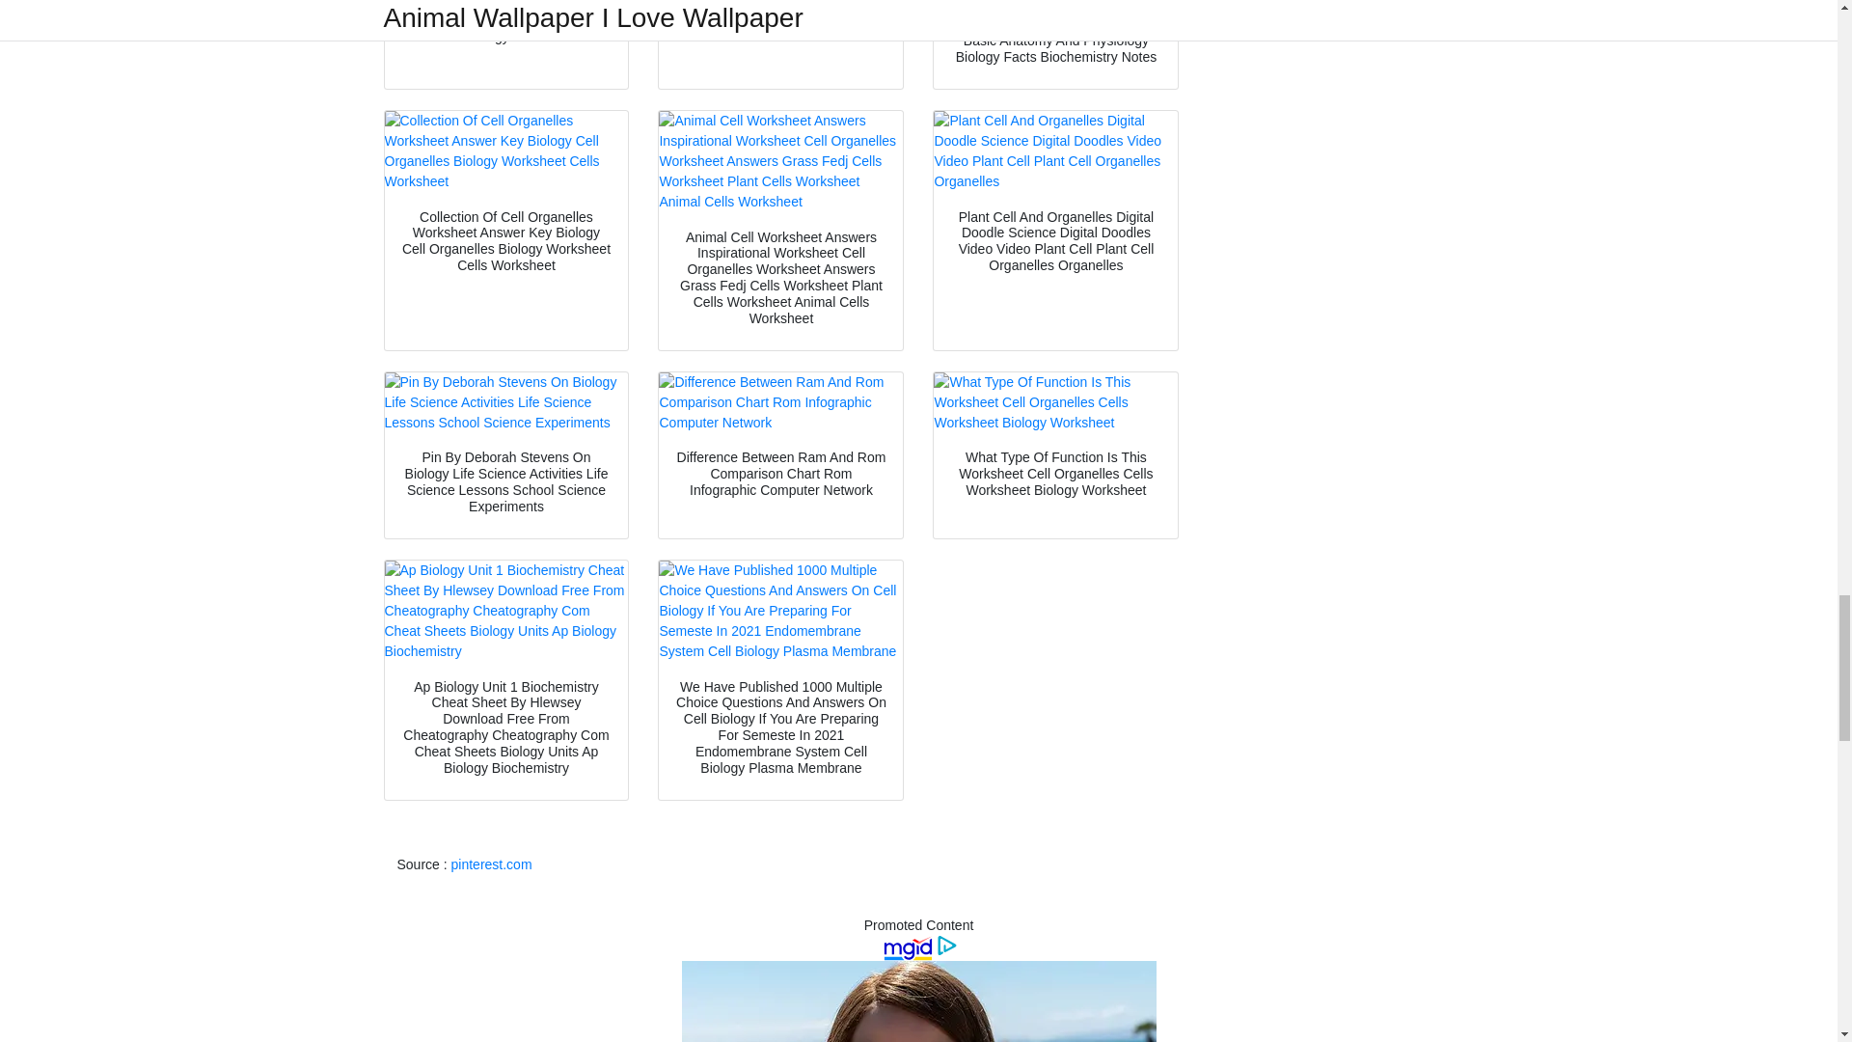 Image resolution: width=1852 pixels, height=1042 pixels. I want to click on pinterest.com, so click(492, 864).